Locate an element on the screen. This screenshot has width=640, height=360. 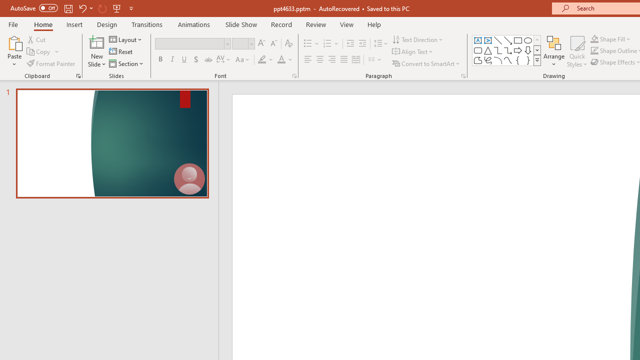
Line Arrow is located at coordinates (508, 40).